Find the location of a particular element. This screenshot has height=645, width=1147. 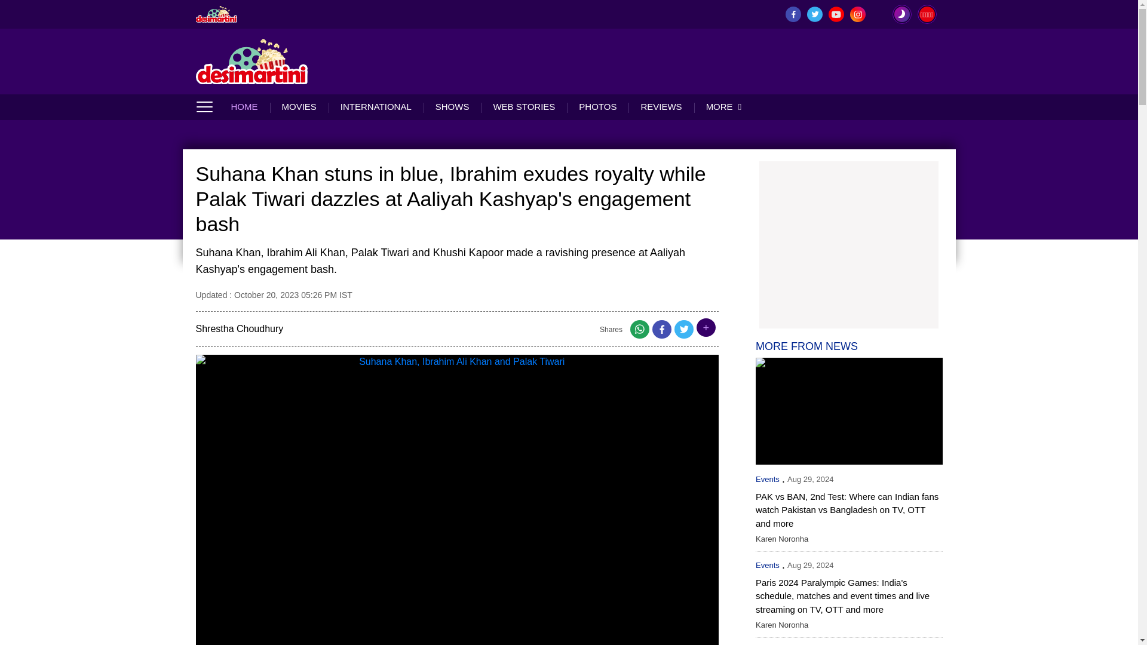

HOME is located at coordinates (250, 106).